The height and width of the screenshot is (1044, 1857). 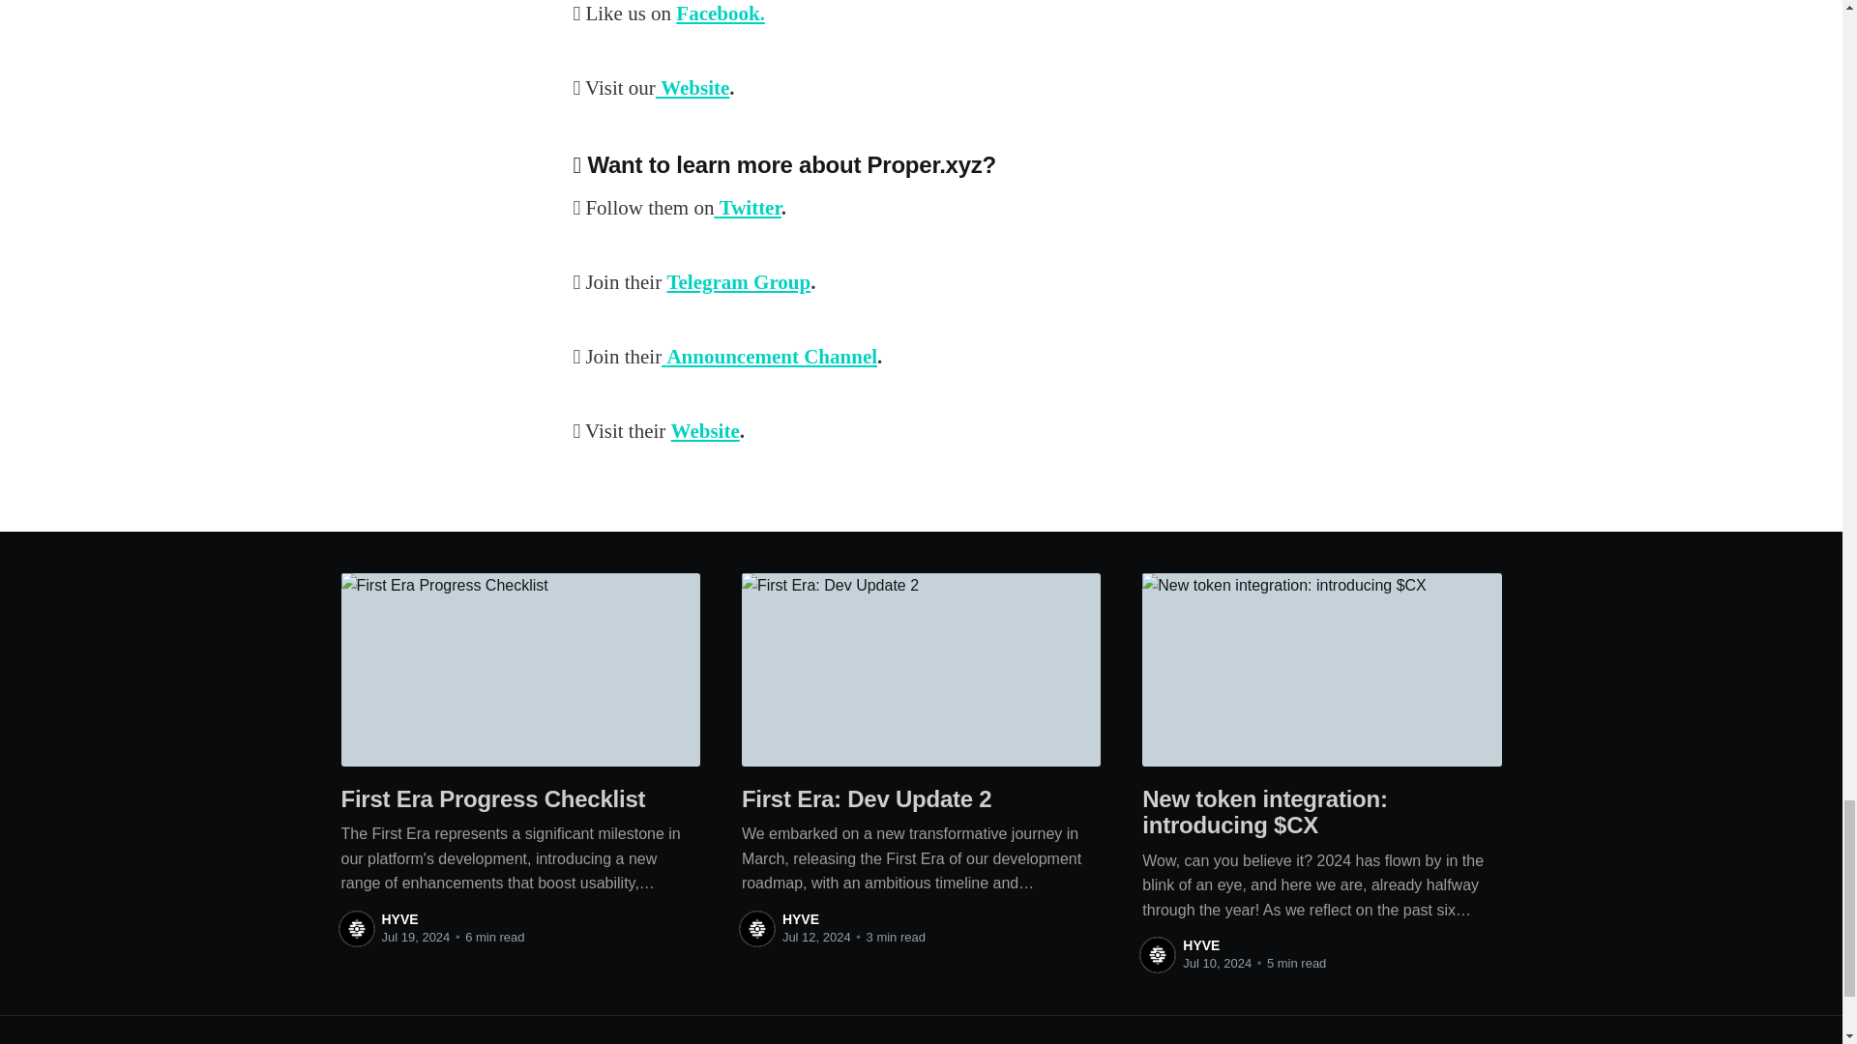 I want to click on Facebook., so click(x=720, y=14).